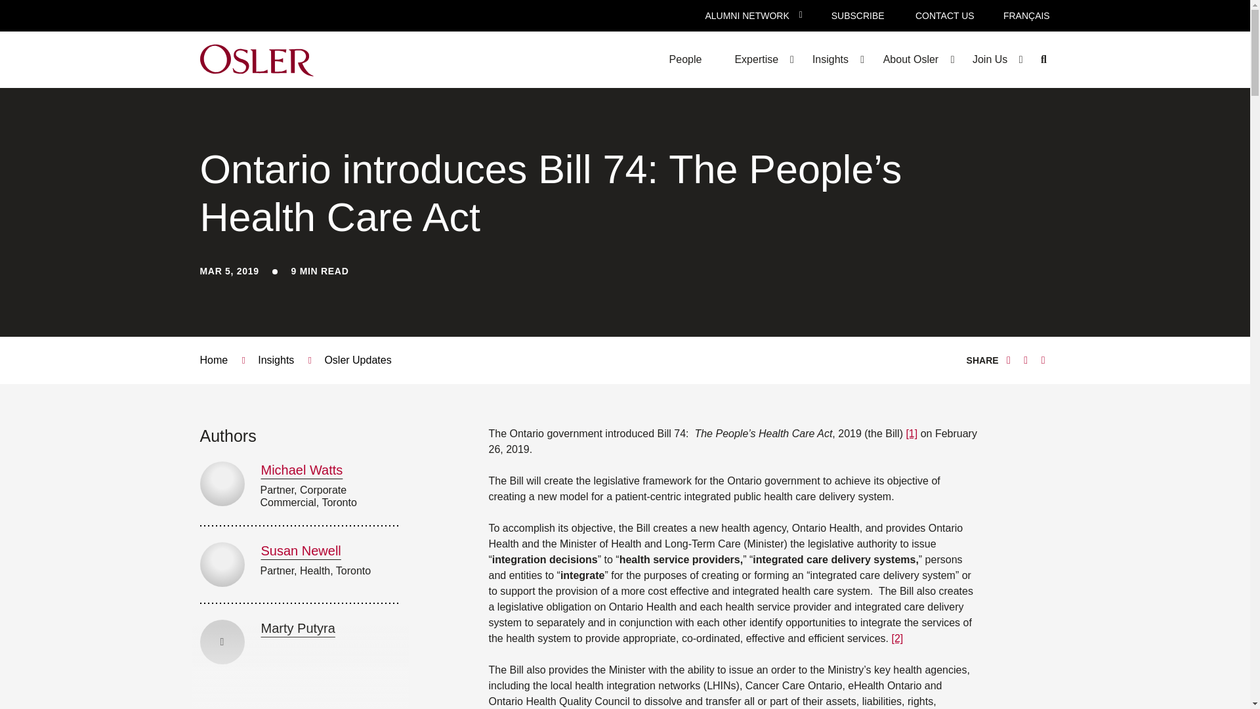  Describe the element at coordinates (756, 59) in the screenshot. I see `Expertise` at that location.